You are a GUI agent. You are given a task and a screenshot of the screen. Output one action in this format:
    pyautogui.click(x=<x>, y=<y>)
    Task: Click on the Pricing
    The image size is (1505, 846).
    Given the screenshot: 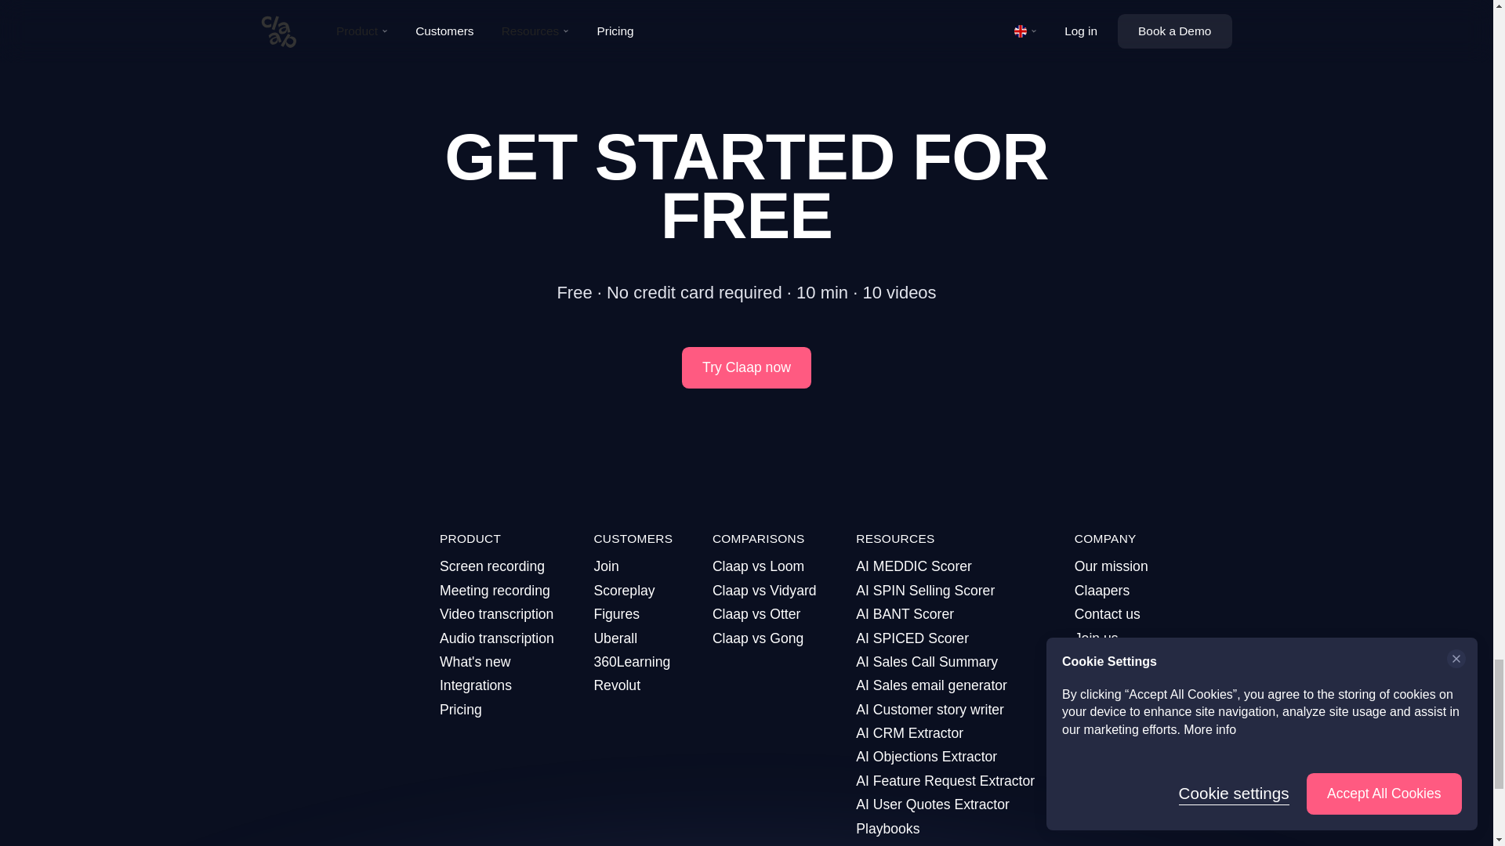 What is the action you would take?
    pyautogui.click(x=496, y=710)
    